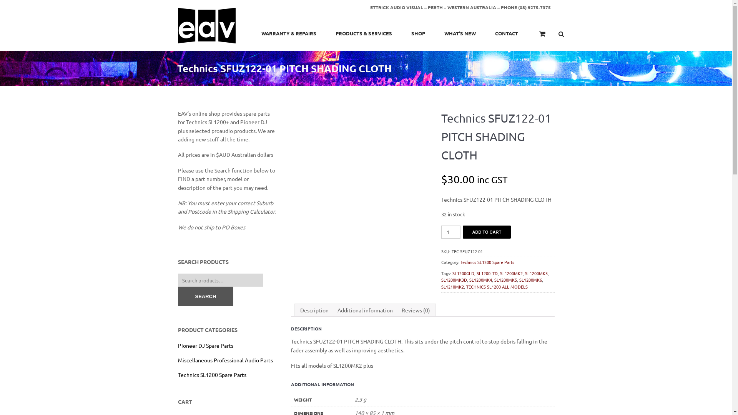  Describe the element at coordinates (225, 360) in the screenshot. I see `Miscellaneous Professional Audio Parts` at that location.